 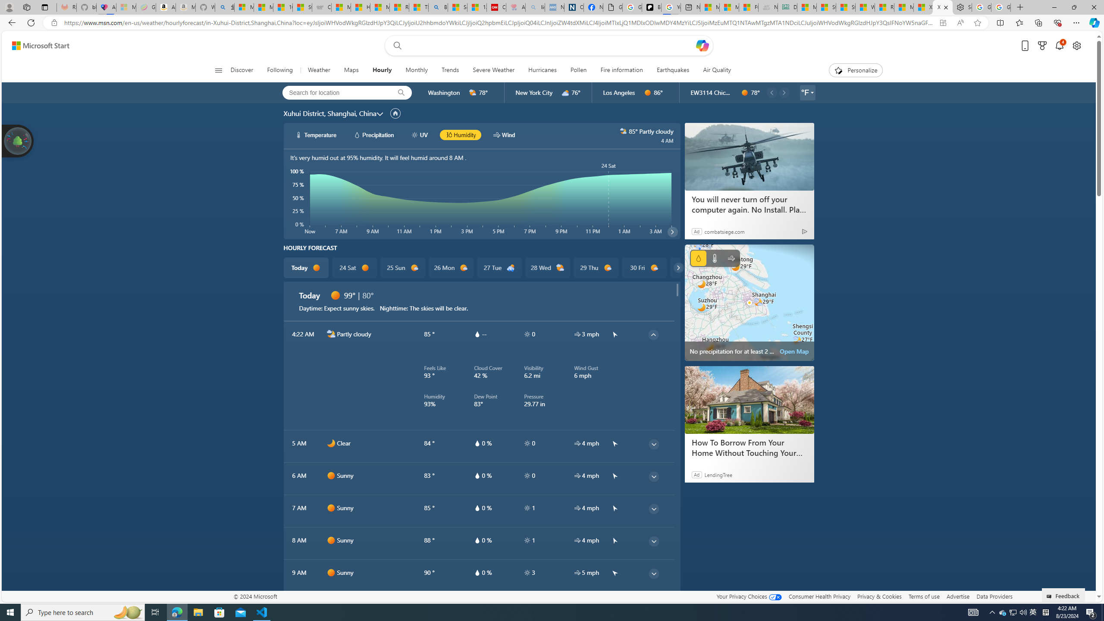 I want to click on How I Got Rid of Microsoft Edge's Unnecessary Features, so click(x=360, y=7).